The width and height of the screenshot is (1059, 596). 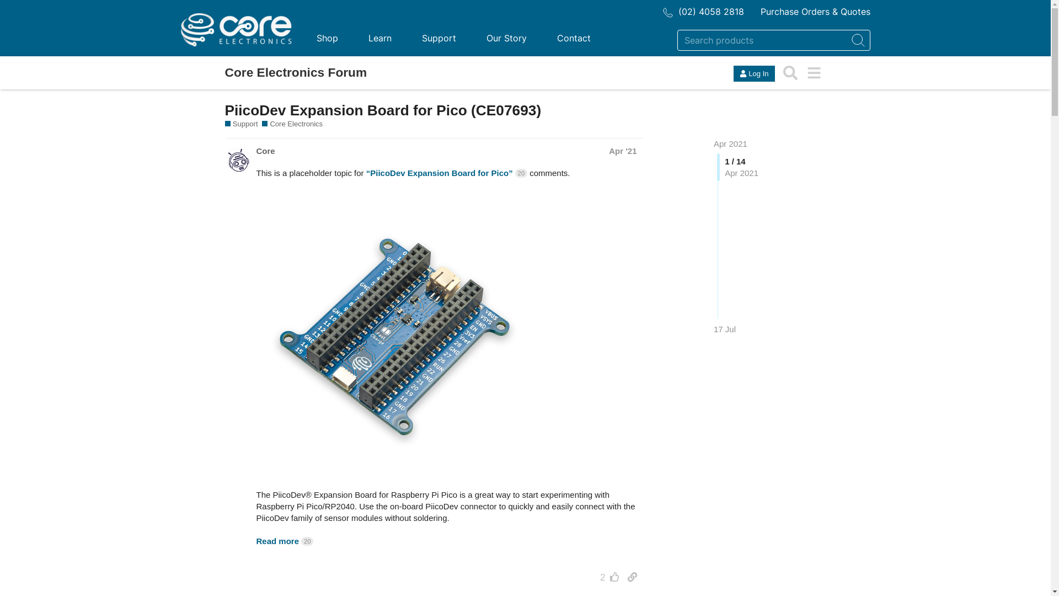 What do you see at coordinates (285, 541) in the screenshot?
I see `Read more 20` at bounding box center [285, 541].